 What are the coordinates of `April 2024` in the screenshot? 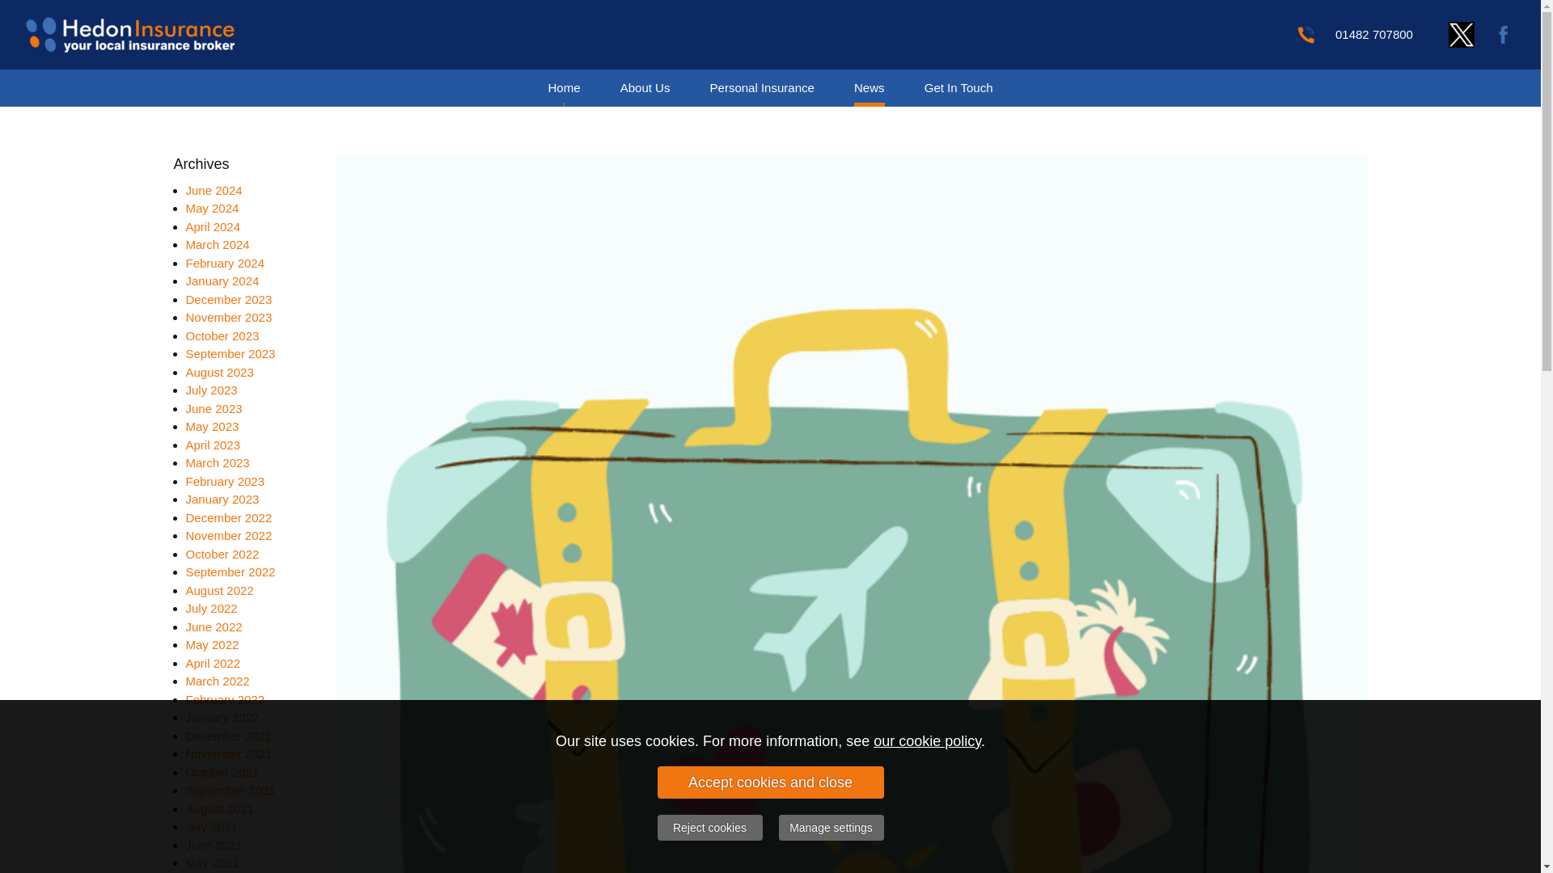 It's located at (214, 226).